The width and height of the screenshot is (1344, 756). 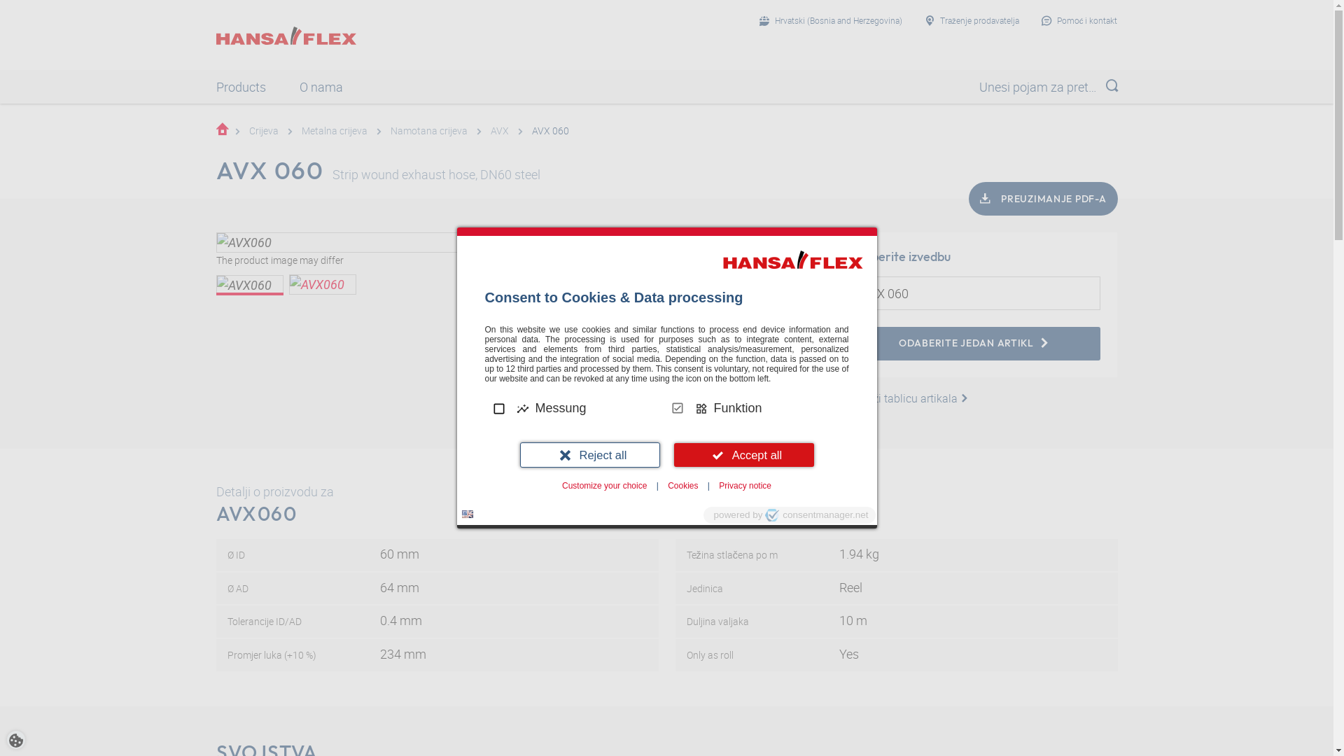 What do you see at coordinates (584, 401) in the screenshot?
I see `Preuzimanje PDF-a` at bounding box center [584, 401].